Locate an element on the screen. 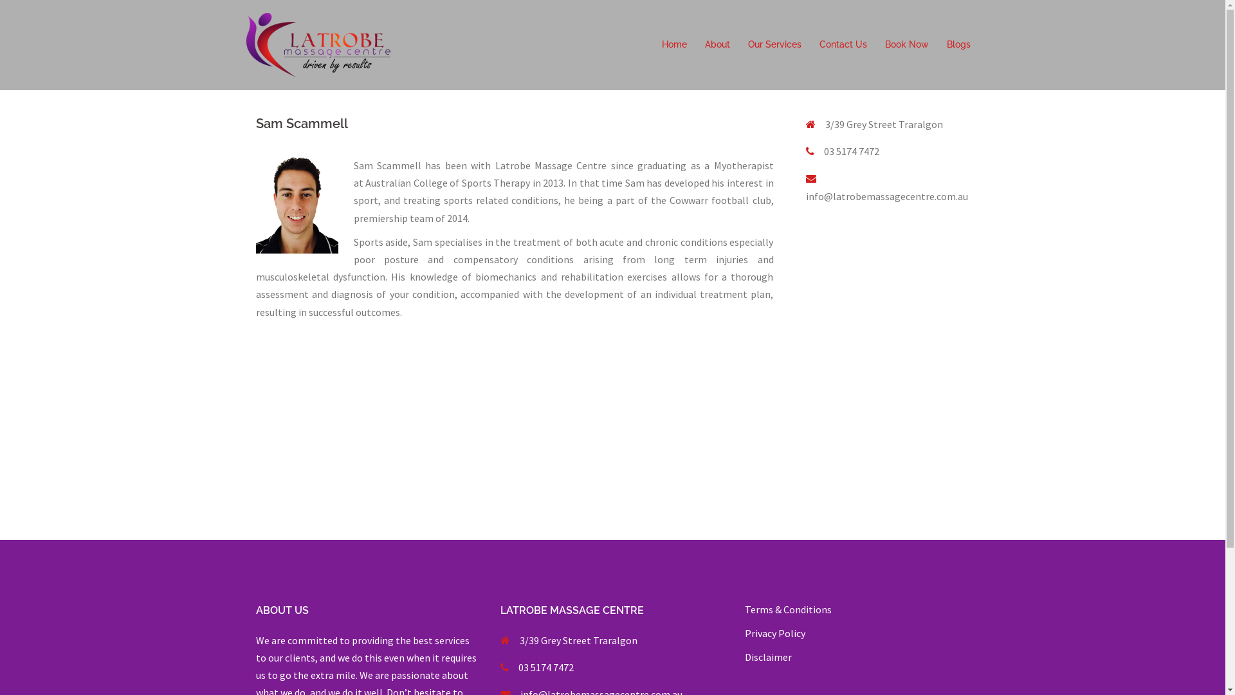 The height and width of the screenshot is (695, 1235). Disclaimer is located at coordinates (768, 657).